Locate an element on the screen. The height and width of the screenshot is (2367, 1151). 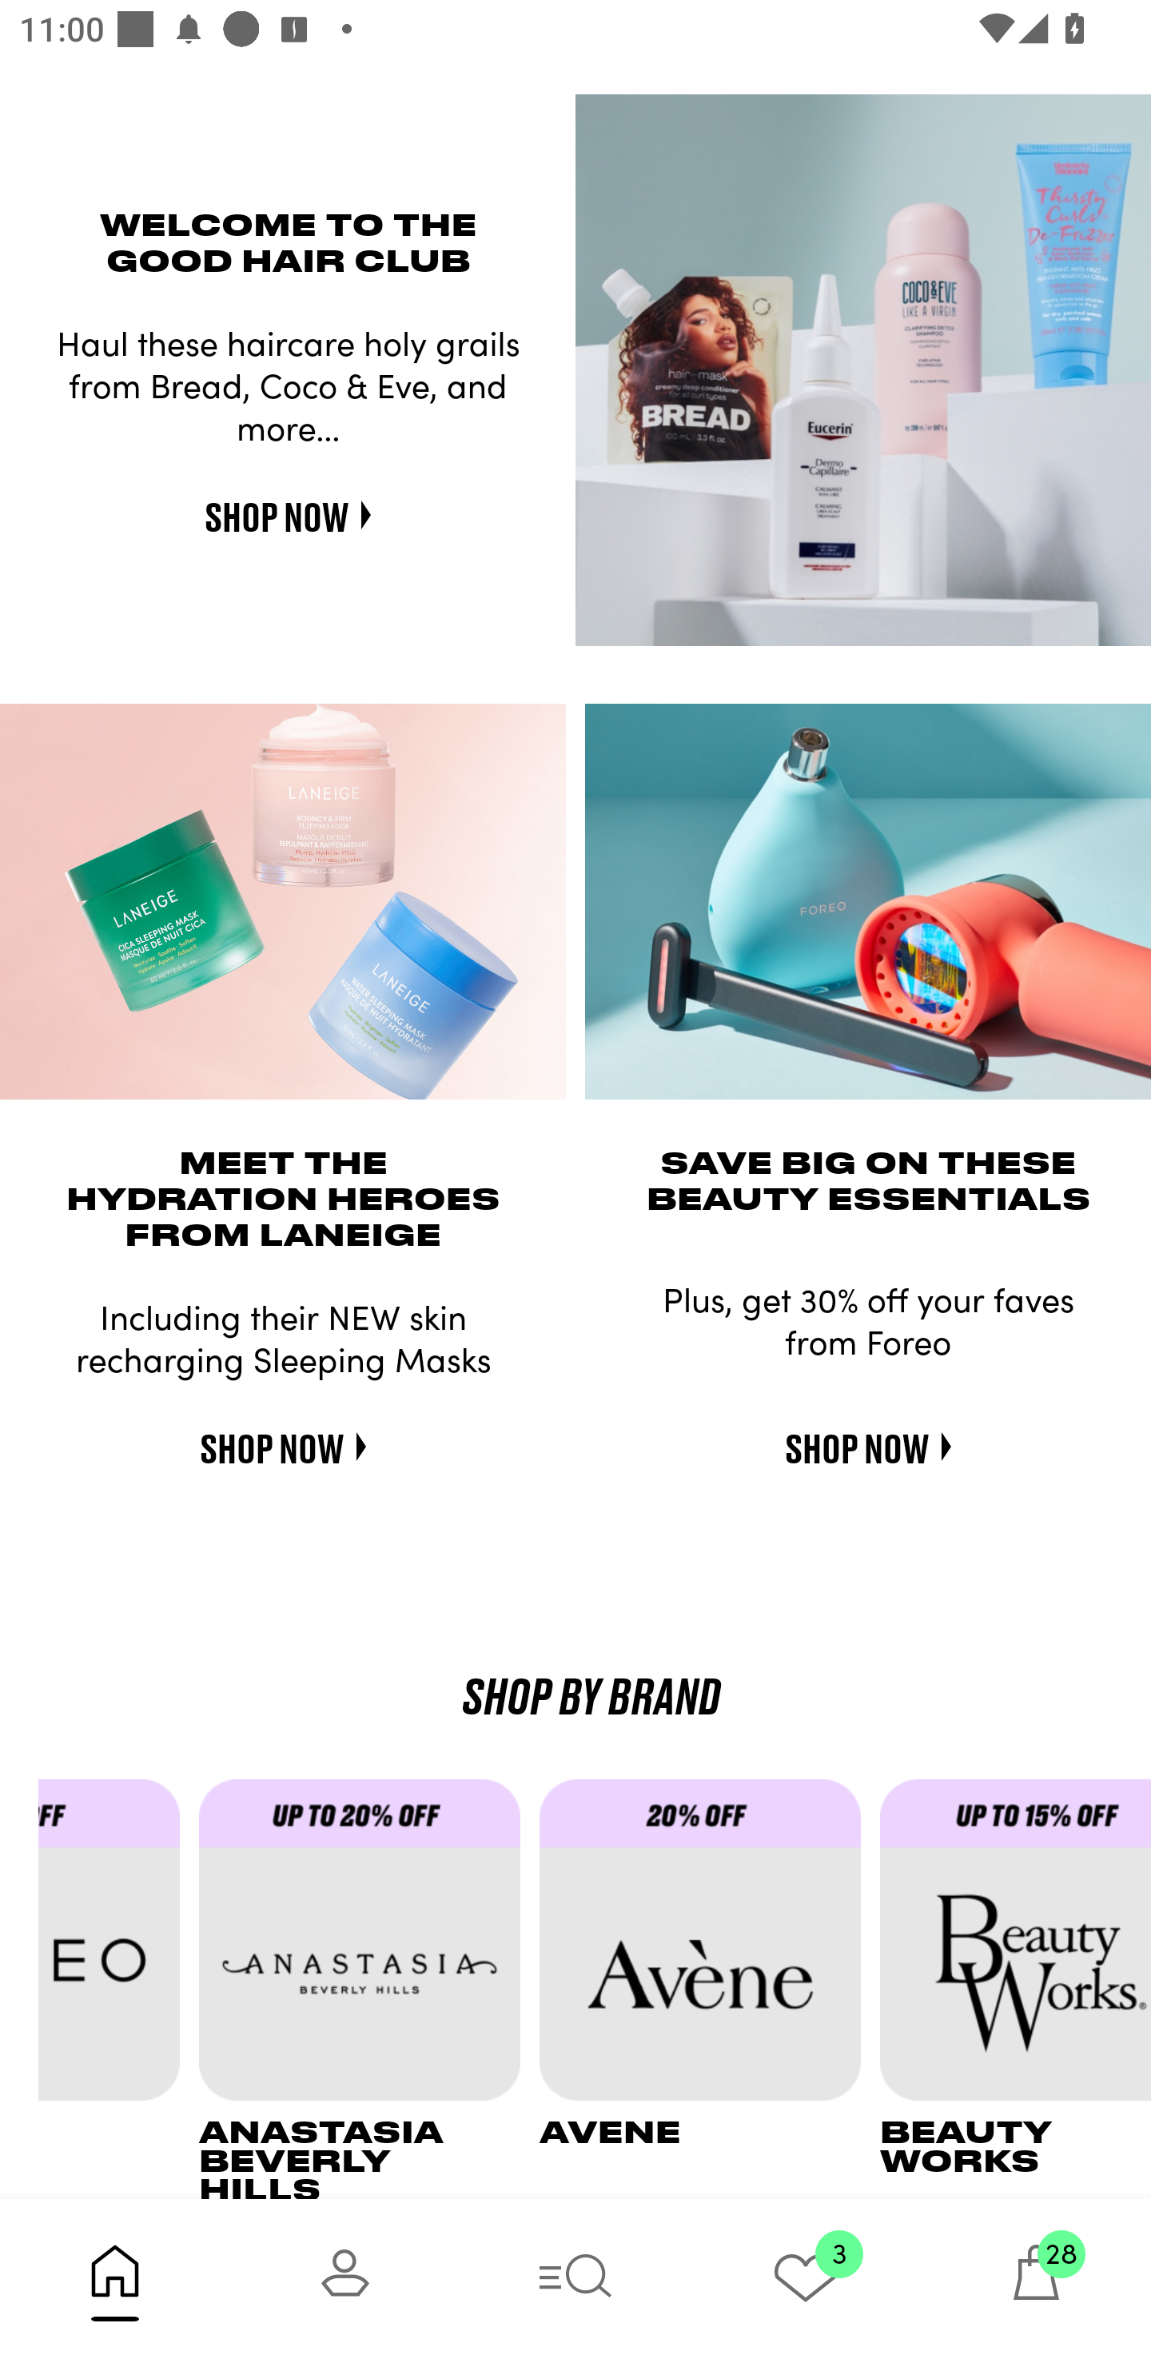
AVÈNE is located at coordinates (710, 1989).